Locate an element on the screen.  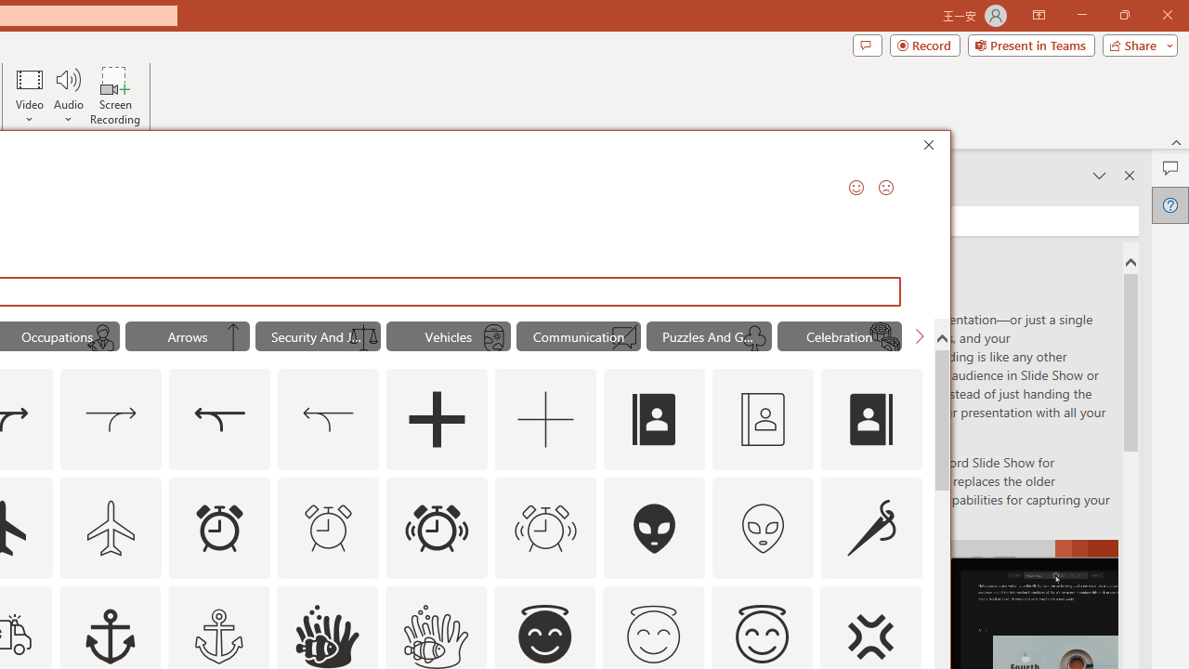
AutomationID: Icons is located at coordinates (653, 635).